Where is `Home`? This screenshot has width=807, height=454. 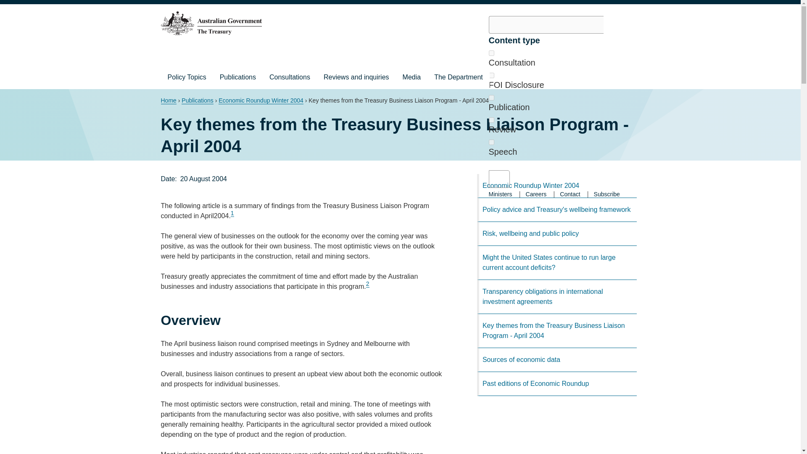
Home is located at coordinates (168, 101).